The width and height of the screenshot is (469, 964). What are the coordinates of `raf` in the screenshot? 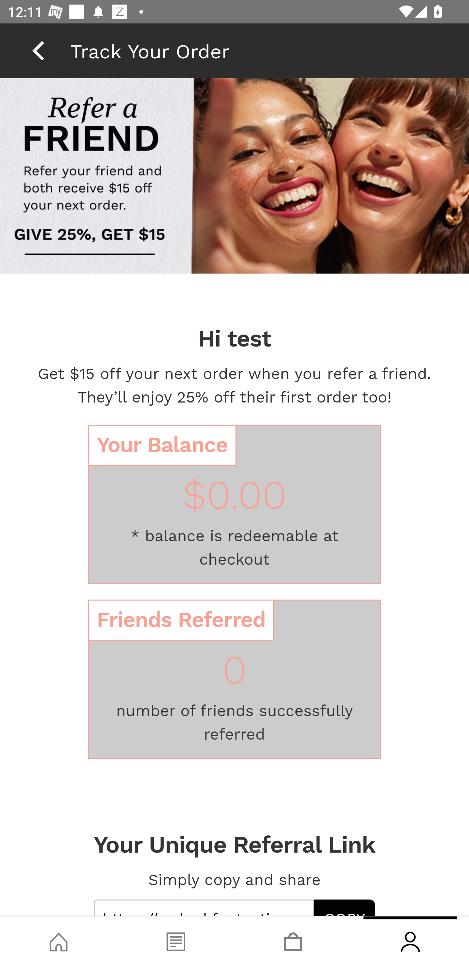 It's located at (234, 177).